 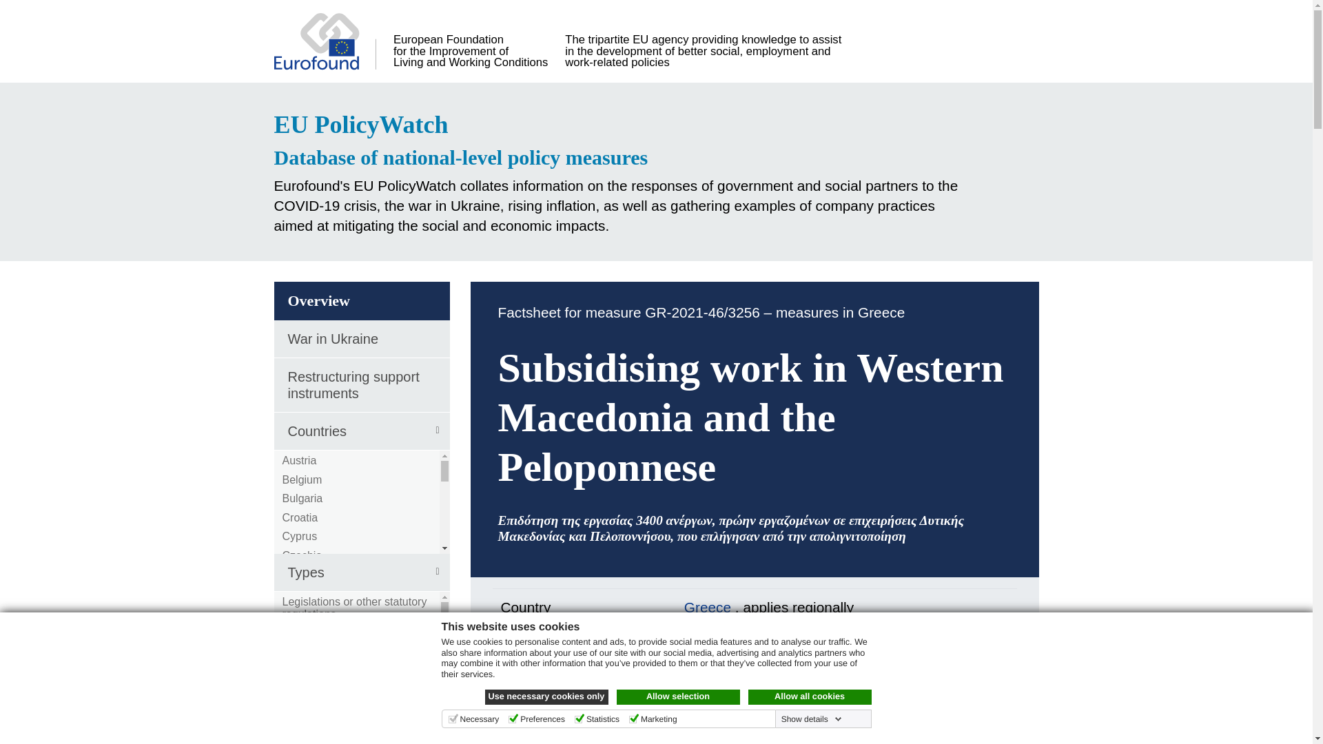 I want to click on Austria, so click(x=300, y=460).